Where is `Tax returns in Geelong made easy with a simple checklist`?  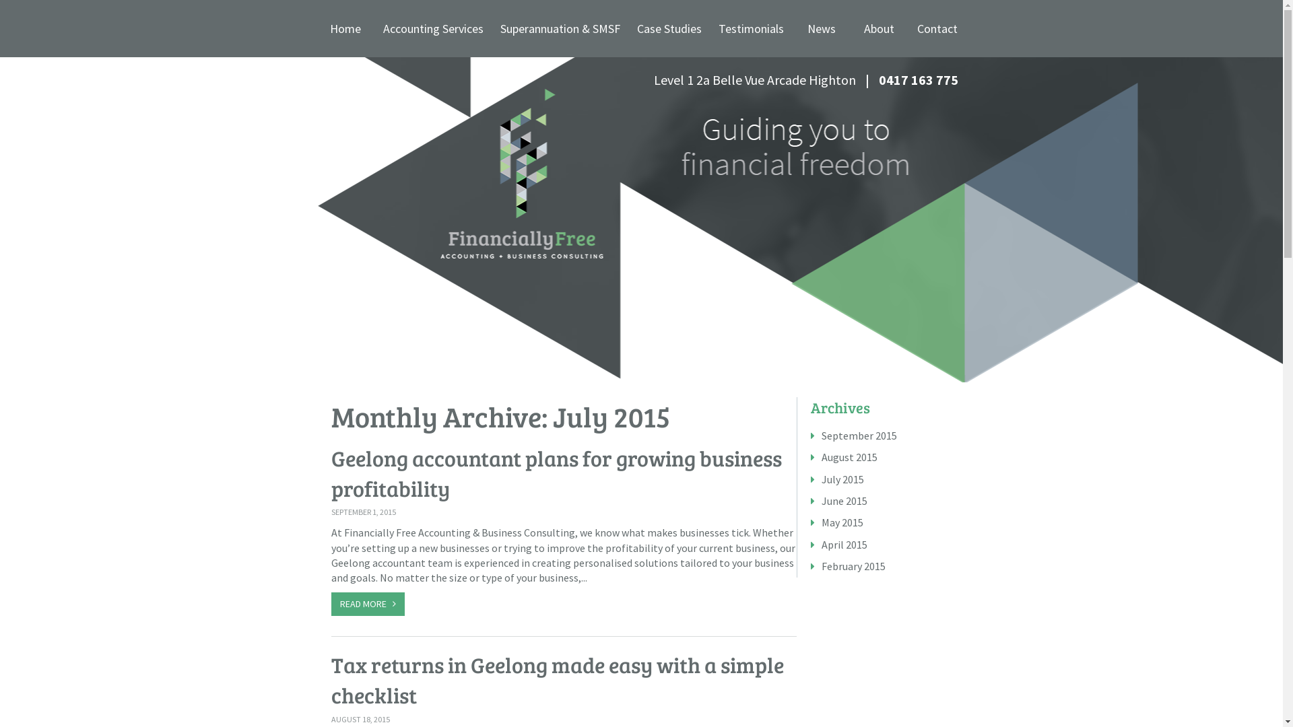 Tax returns in Geelong made easy with a simple checklist is located at coordinates (558, 680).